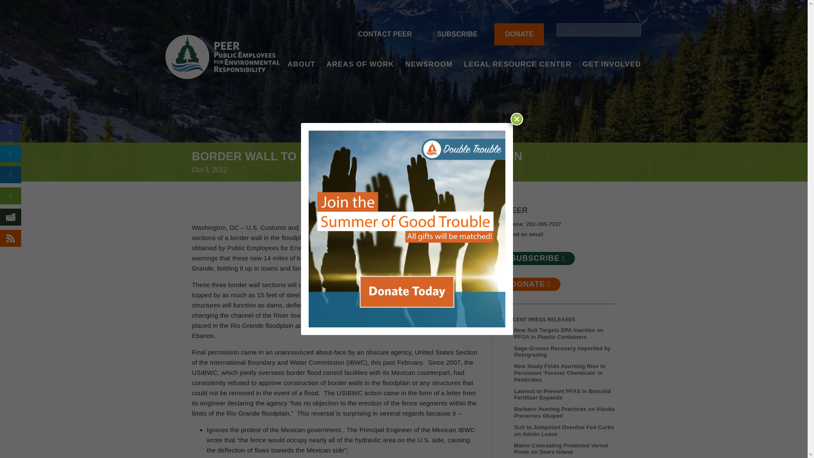  I want to click on DONATE, so click(519, 34).